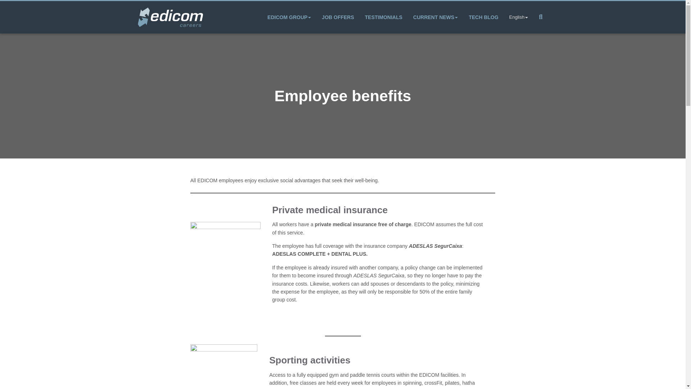 Image resolution: width=691 pixels, height=389 pixels. Describe the element at coordinates (289, 17) in the screenshot. I see `EDICOM GROUP` at that location.